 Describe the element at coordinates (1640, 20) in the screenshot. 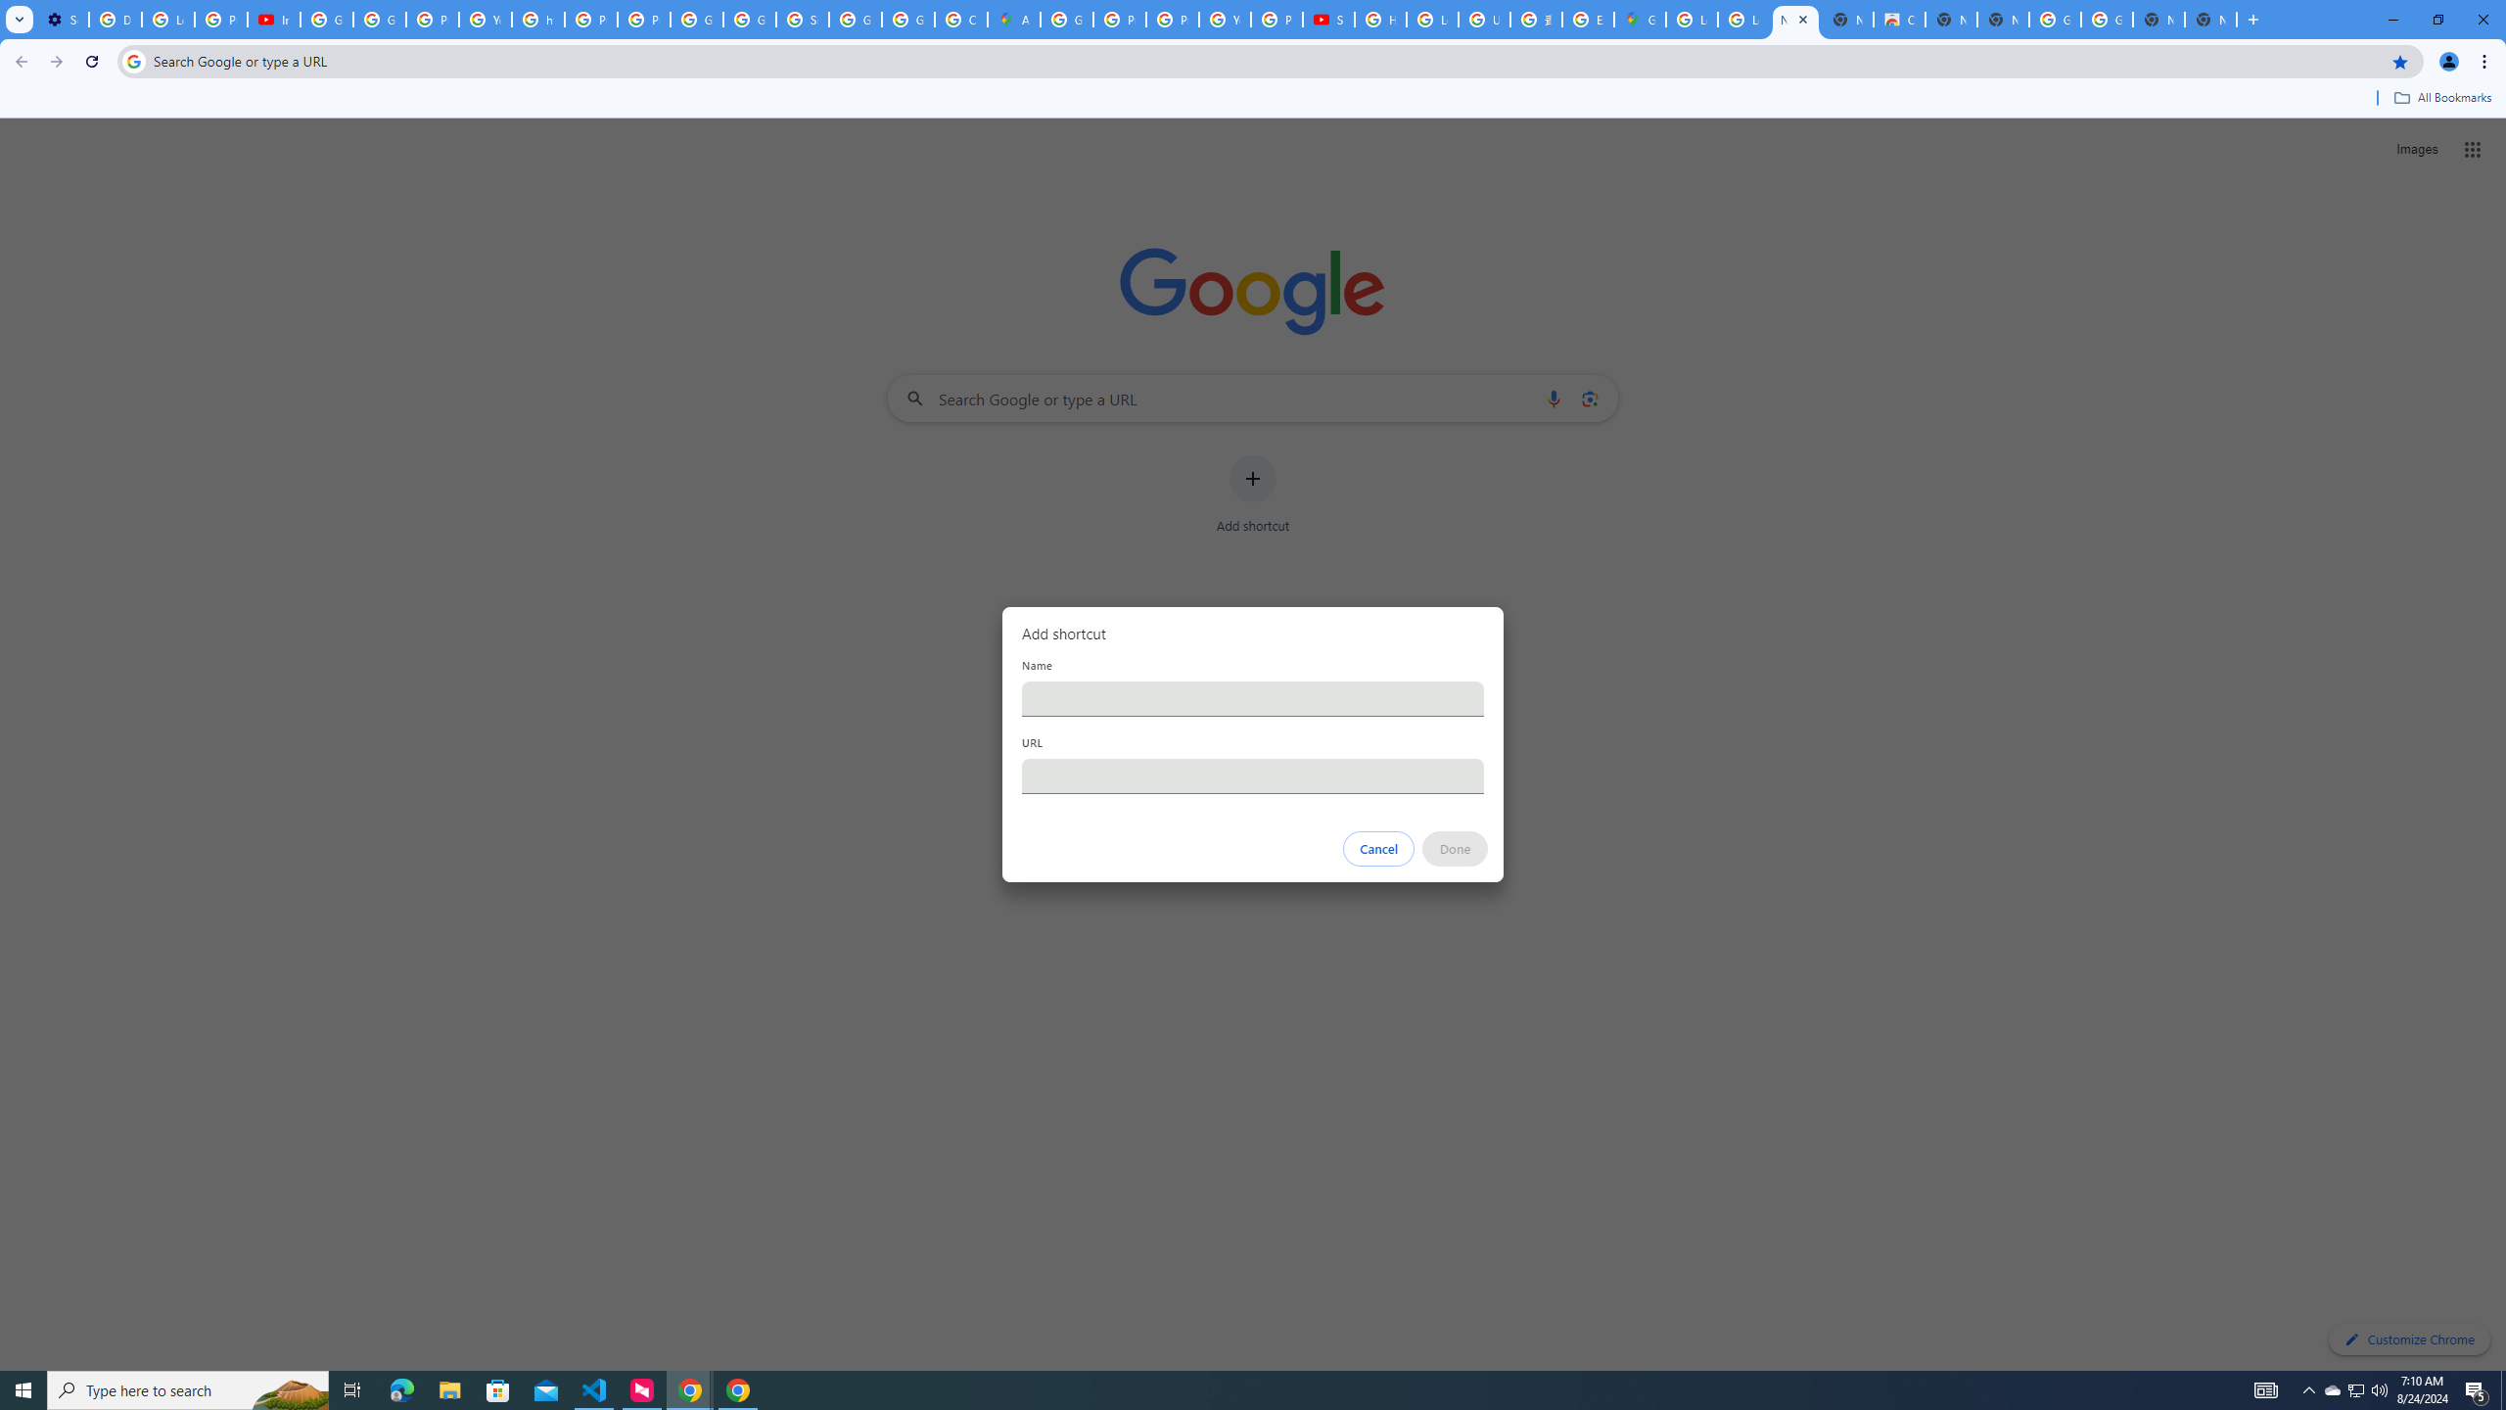

I see `Google Maps` at that location.